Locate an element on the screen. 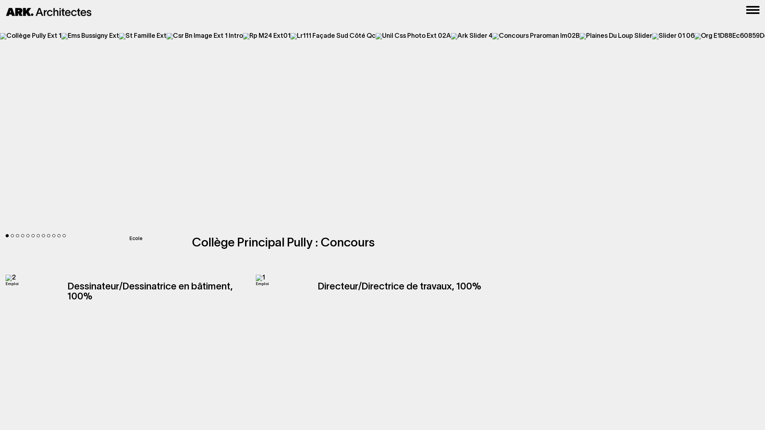  4 is located at coordinates (23, 236).